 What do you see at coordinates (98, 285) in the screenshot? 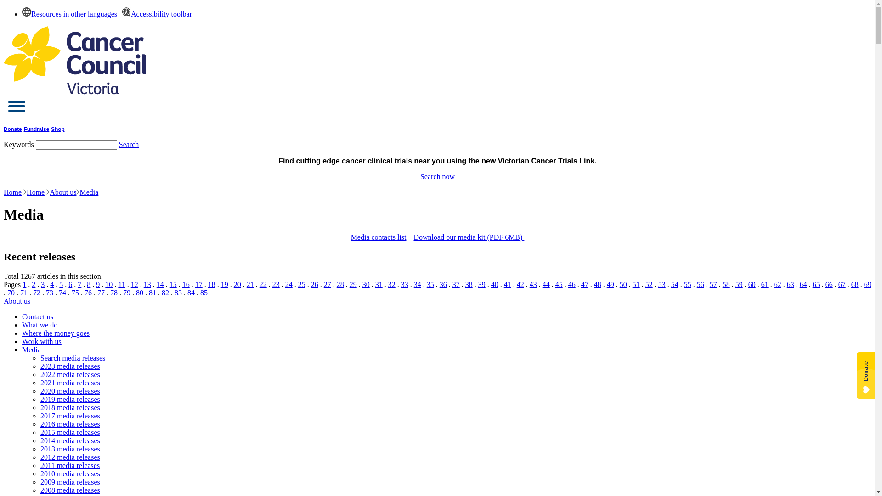
I see `9` at bounding box center [98, 285].